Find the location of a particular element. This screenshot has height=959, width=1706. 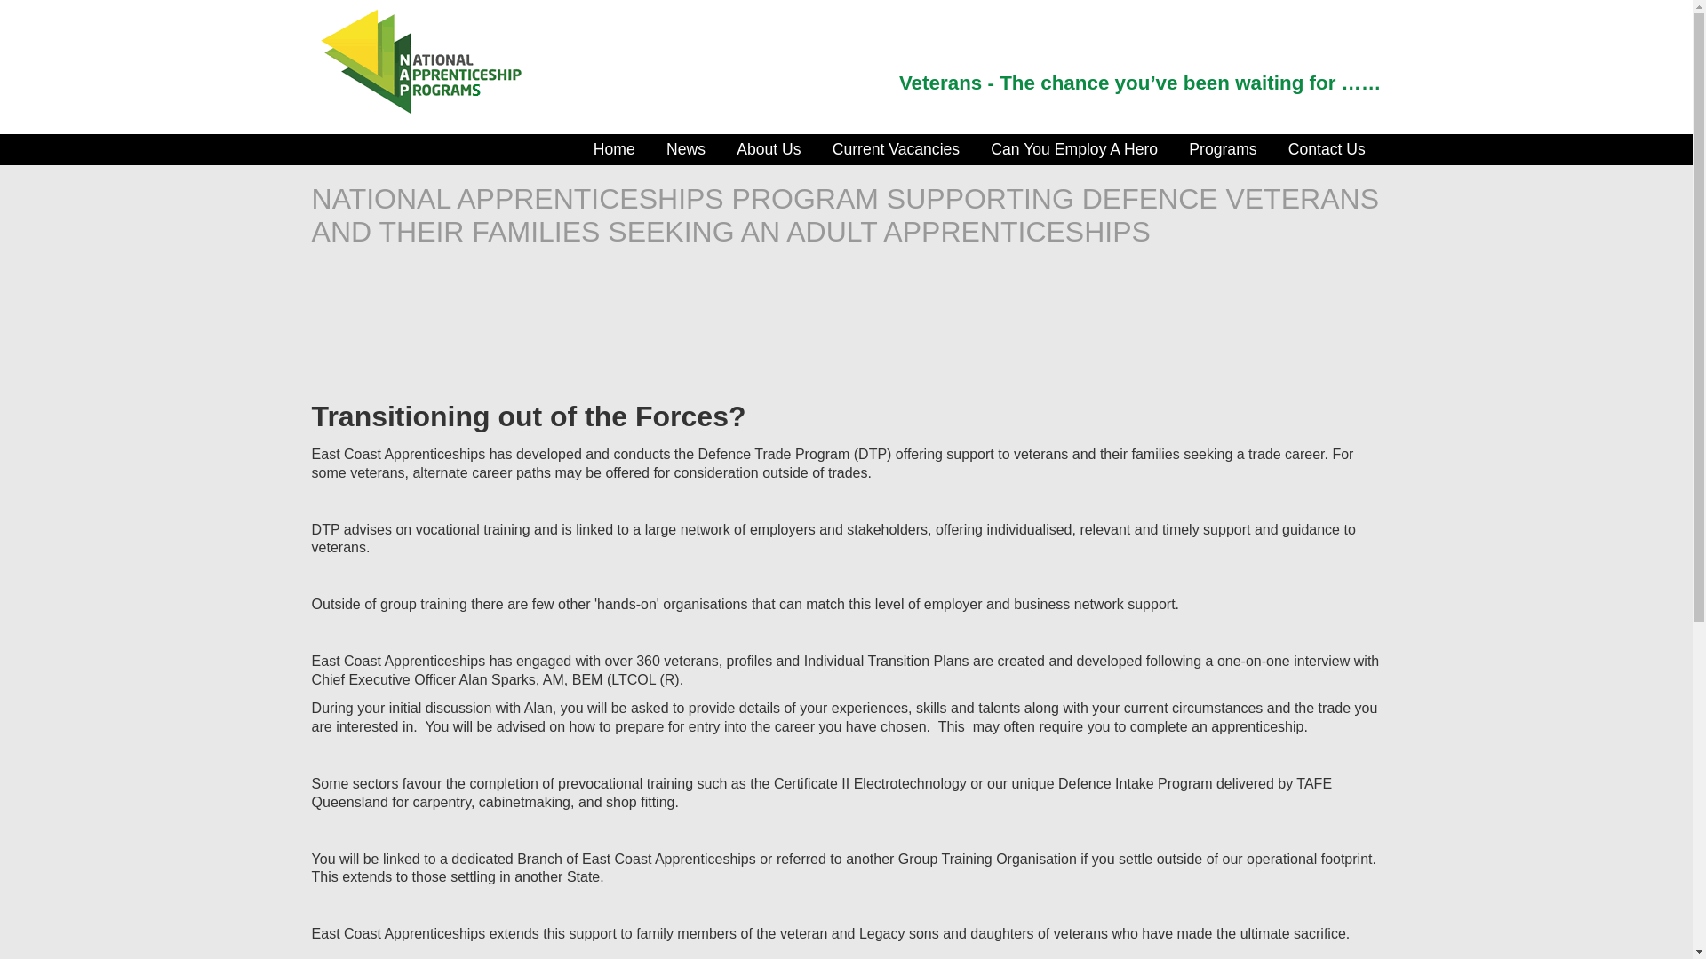

Current Vacancies is located at coordinates (896, 149).